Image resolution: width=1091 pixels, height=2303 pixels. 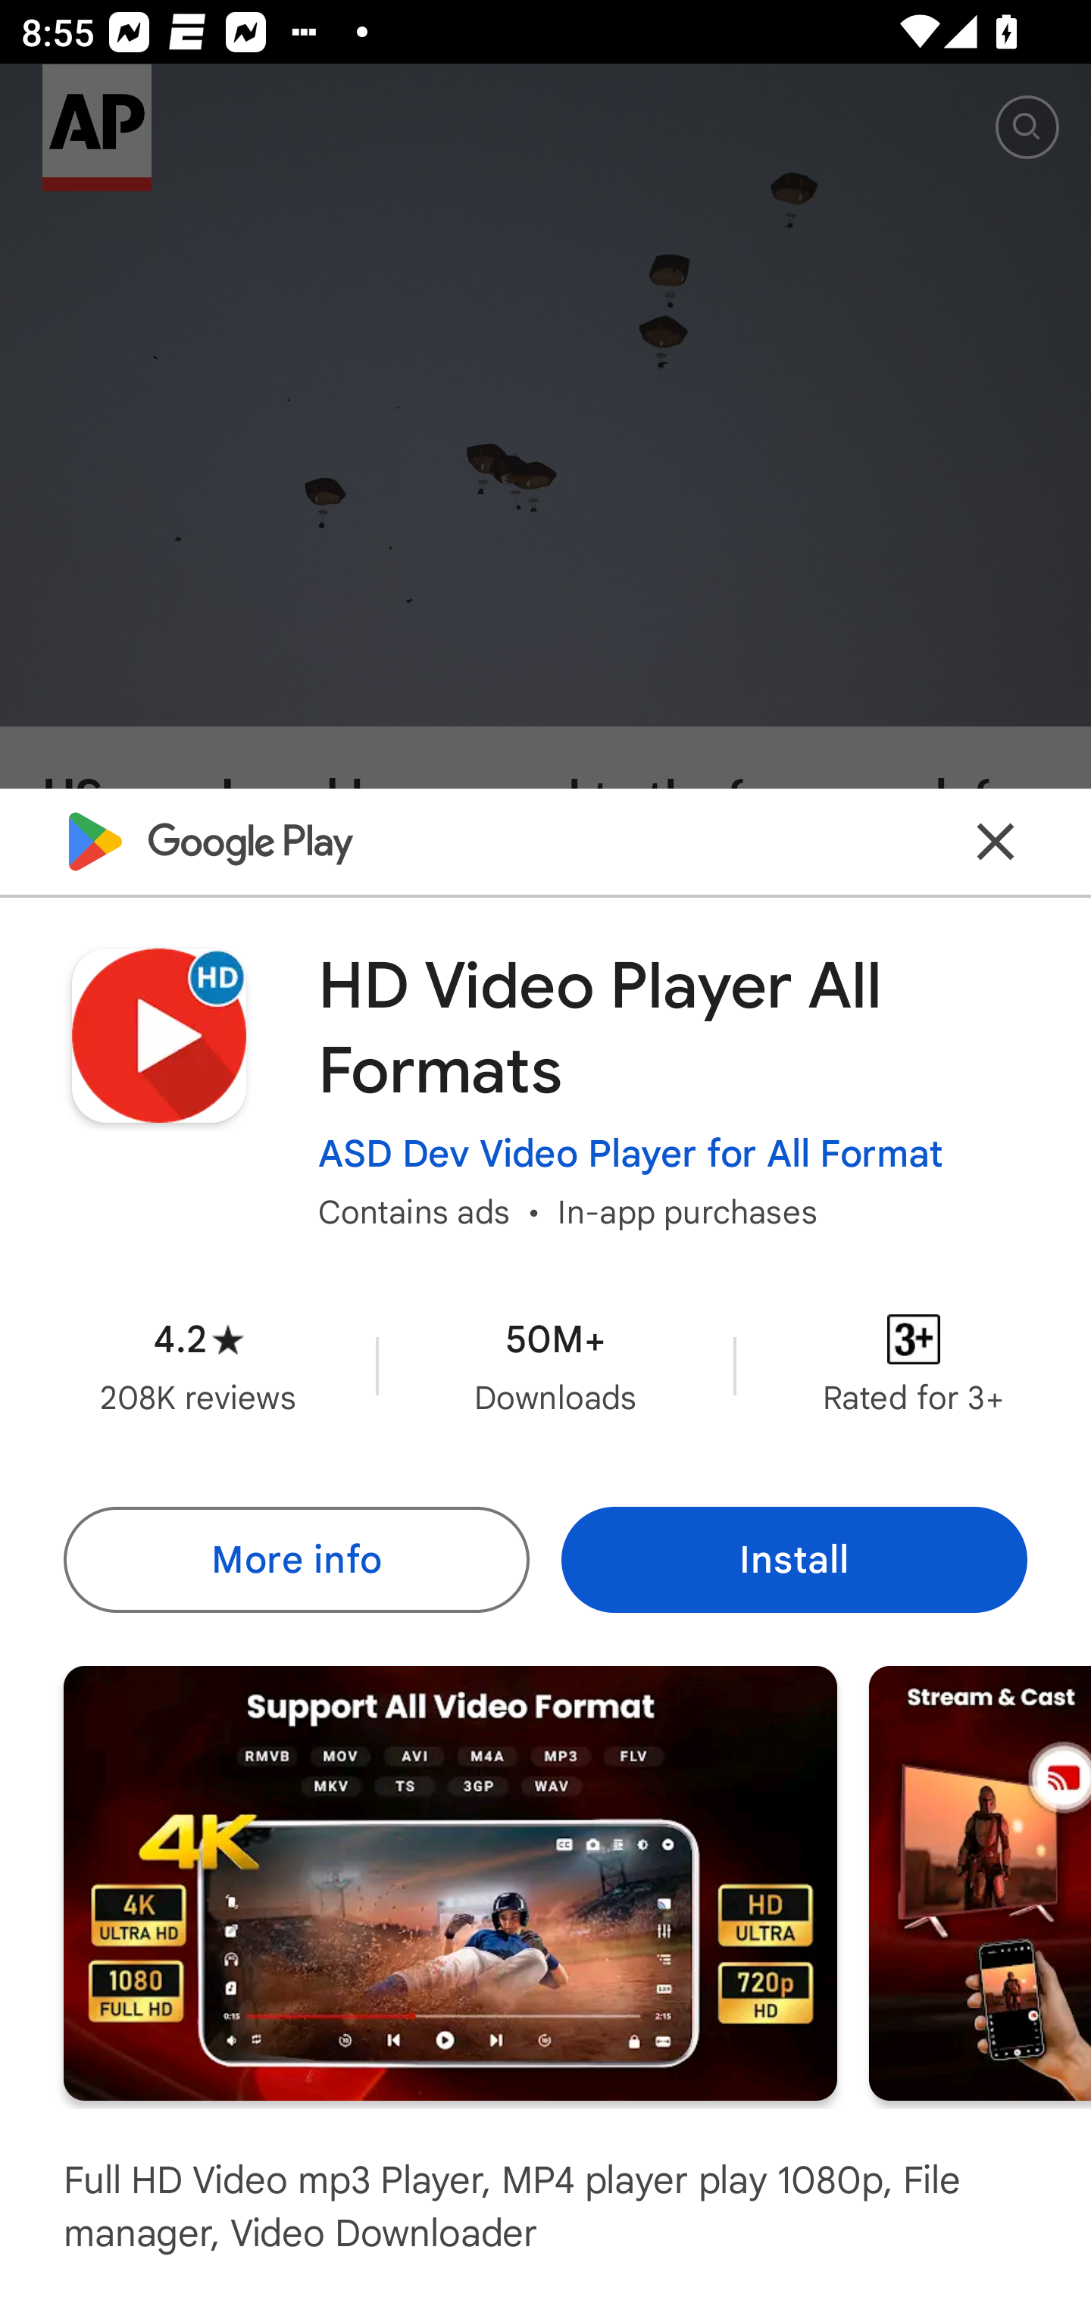 What do you see at coordinates (450, 1882) in the screenshot?
I see `Screenshot "1" of "8"` at bounding box center [450, 1882].